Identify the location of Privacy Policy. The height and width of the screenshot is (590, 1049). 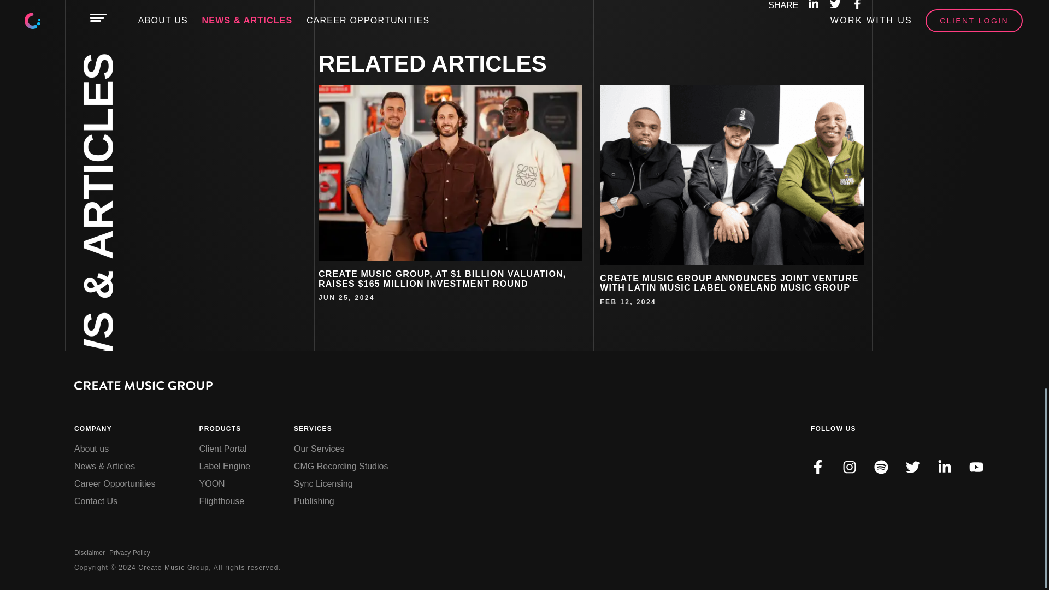
(129, 553).